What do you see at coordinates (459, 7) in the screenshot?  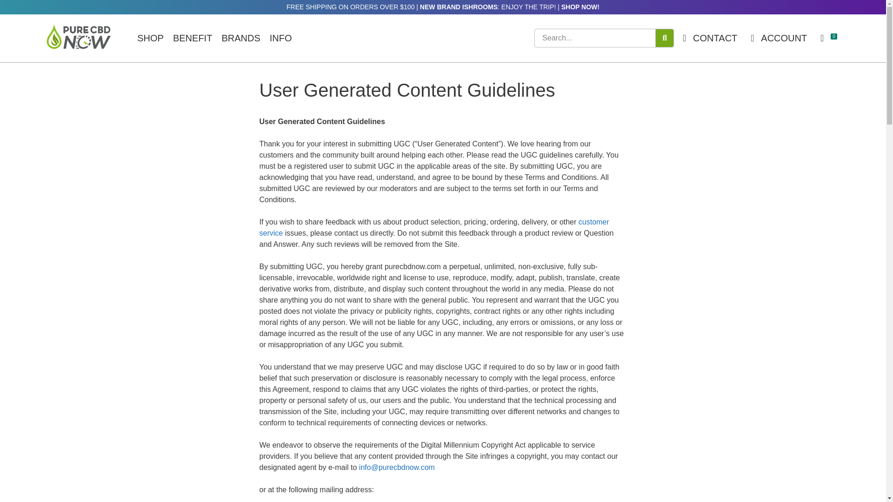 I see `NEW BRAND ISHROOMS` at bounding box center [459, 7].